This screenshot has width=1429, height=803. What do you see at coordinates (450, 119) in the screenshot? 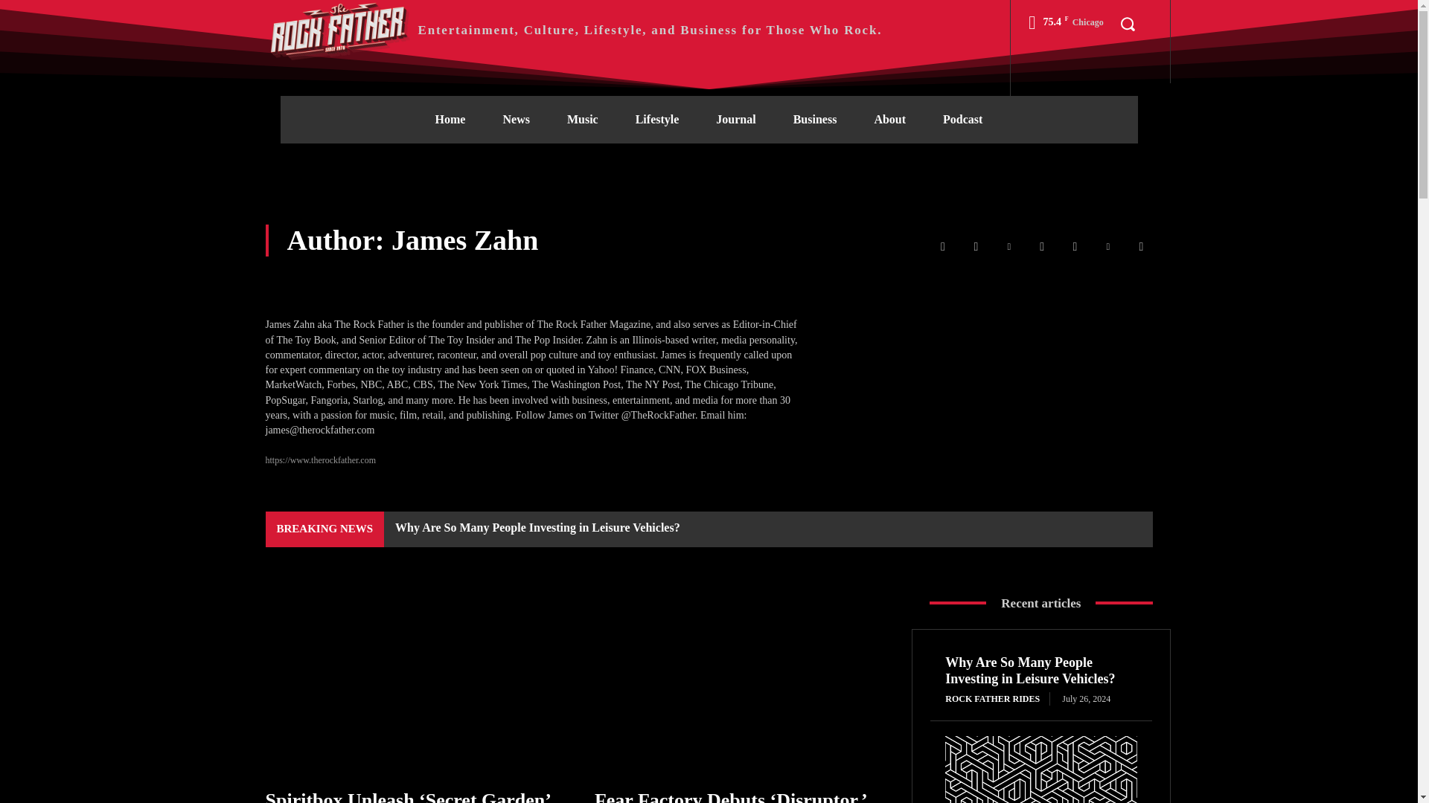
I see `Home` at bounding box center [450, 119].